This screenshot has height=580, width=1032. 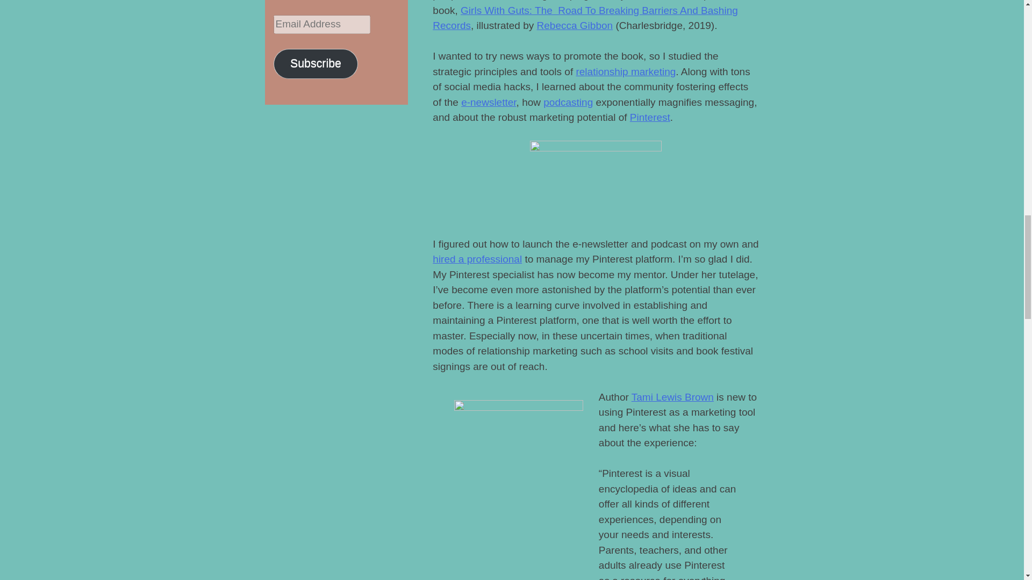 I want to click on e-newsletter, so click(x=489, y=102).